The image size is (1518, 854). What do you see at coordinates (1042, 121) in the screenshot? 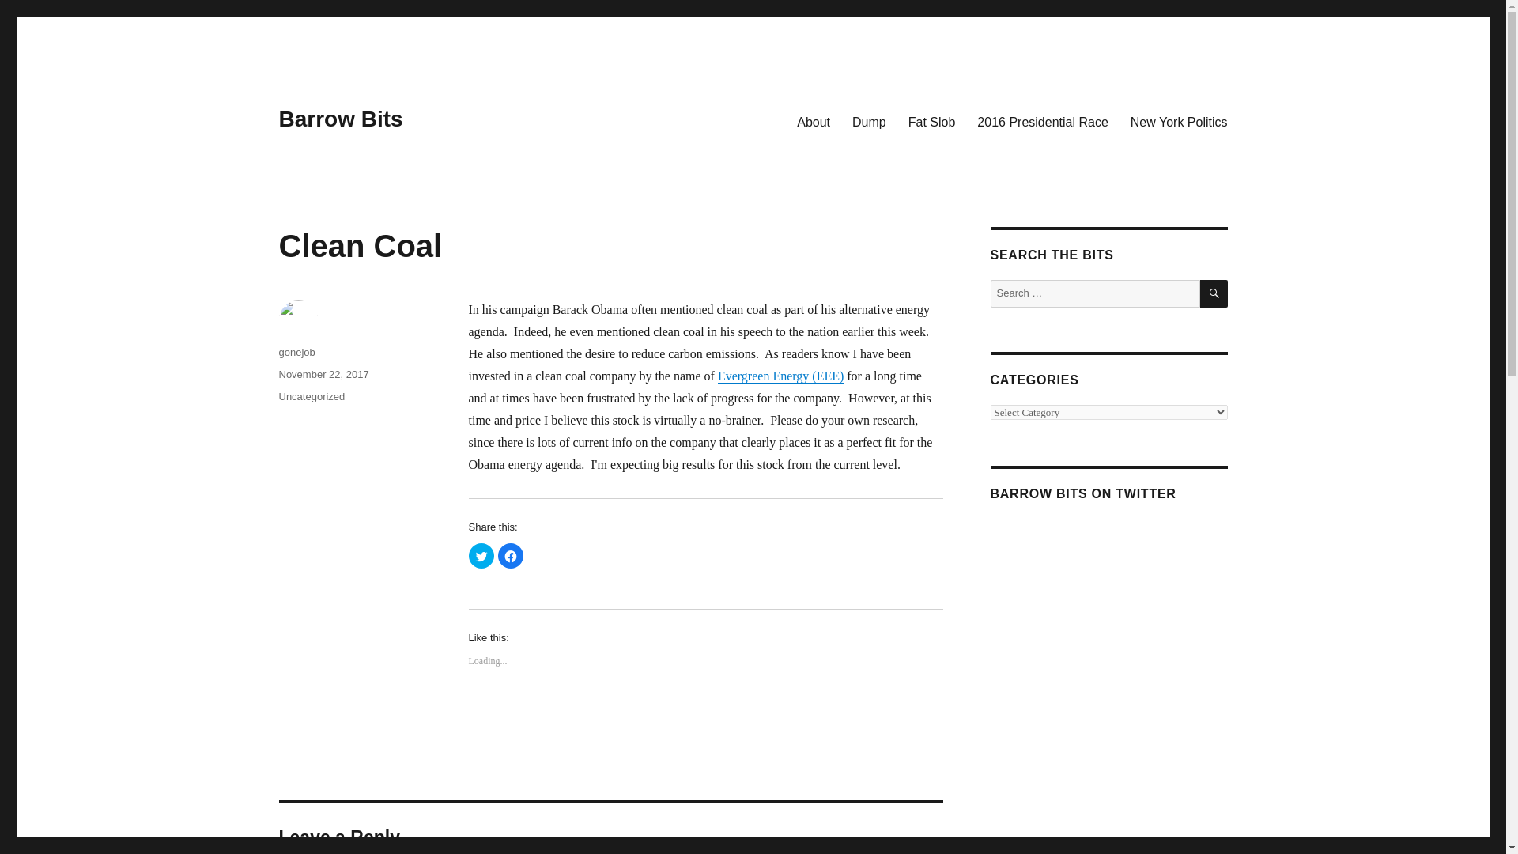
I see `2016 Presidential Race` at bounding box center [1042, 121].